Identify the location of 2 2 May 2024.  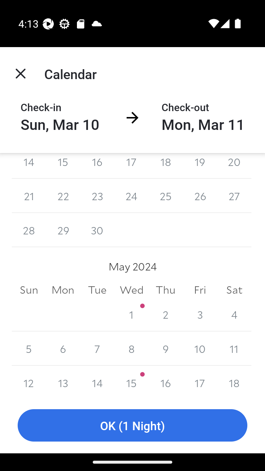
(166, 314).